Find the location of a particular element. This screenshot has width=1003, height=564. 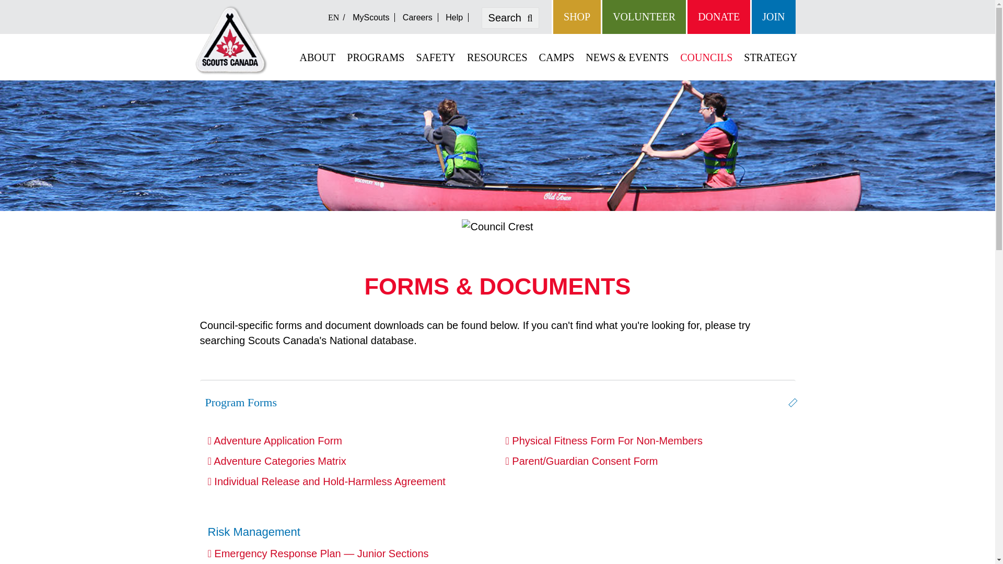

Careers is located at coordinates (418, 17).